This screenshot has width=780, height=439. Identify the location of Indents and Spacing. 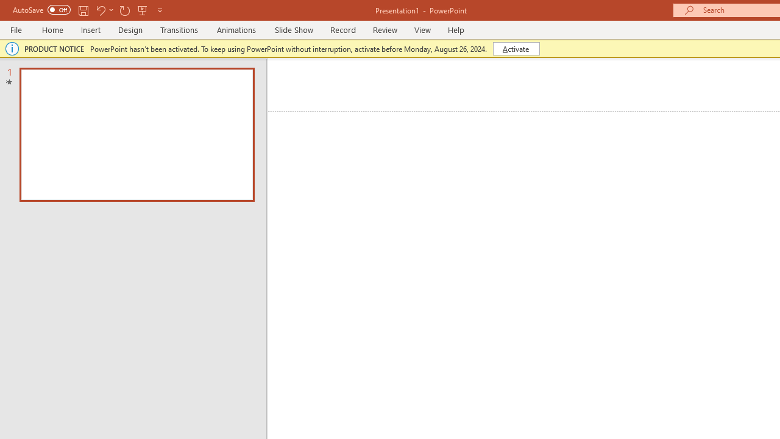
(640, 209).